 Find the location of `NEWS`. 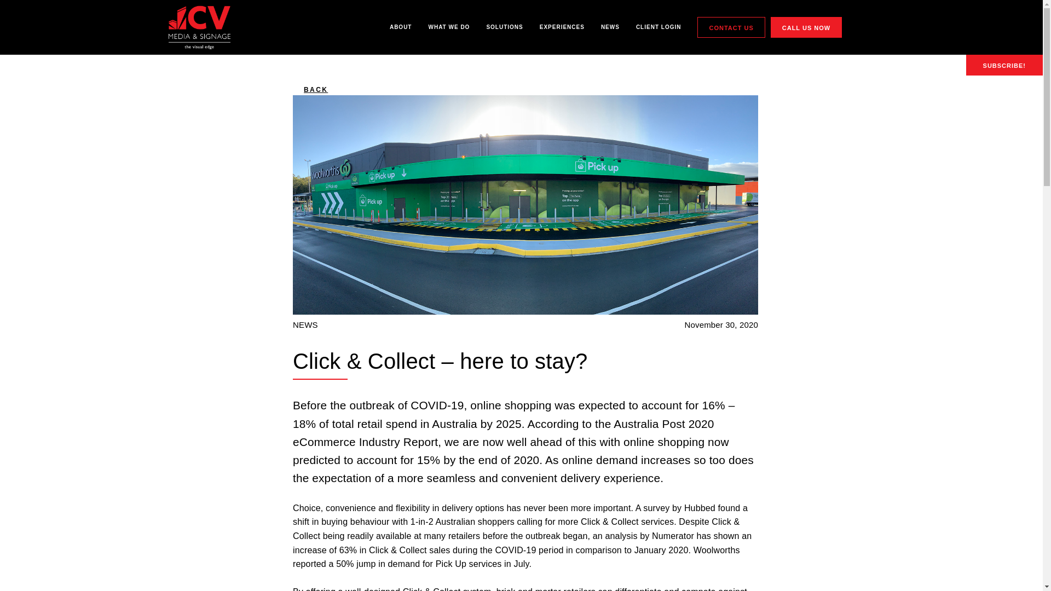

NEWS is located at coordinates (610, 27).